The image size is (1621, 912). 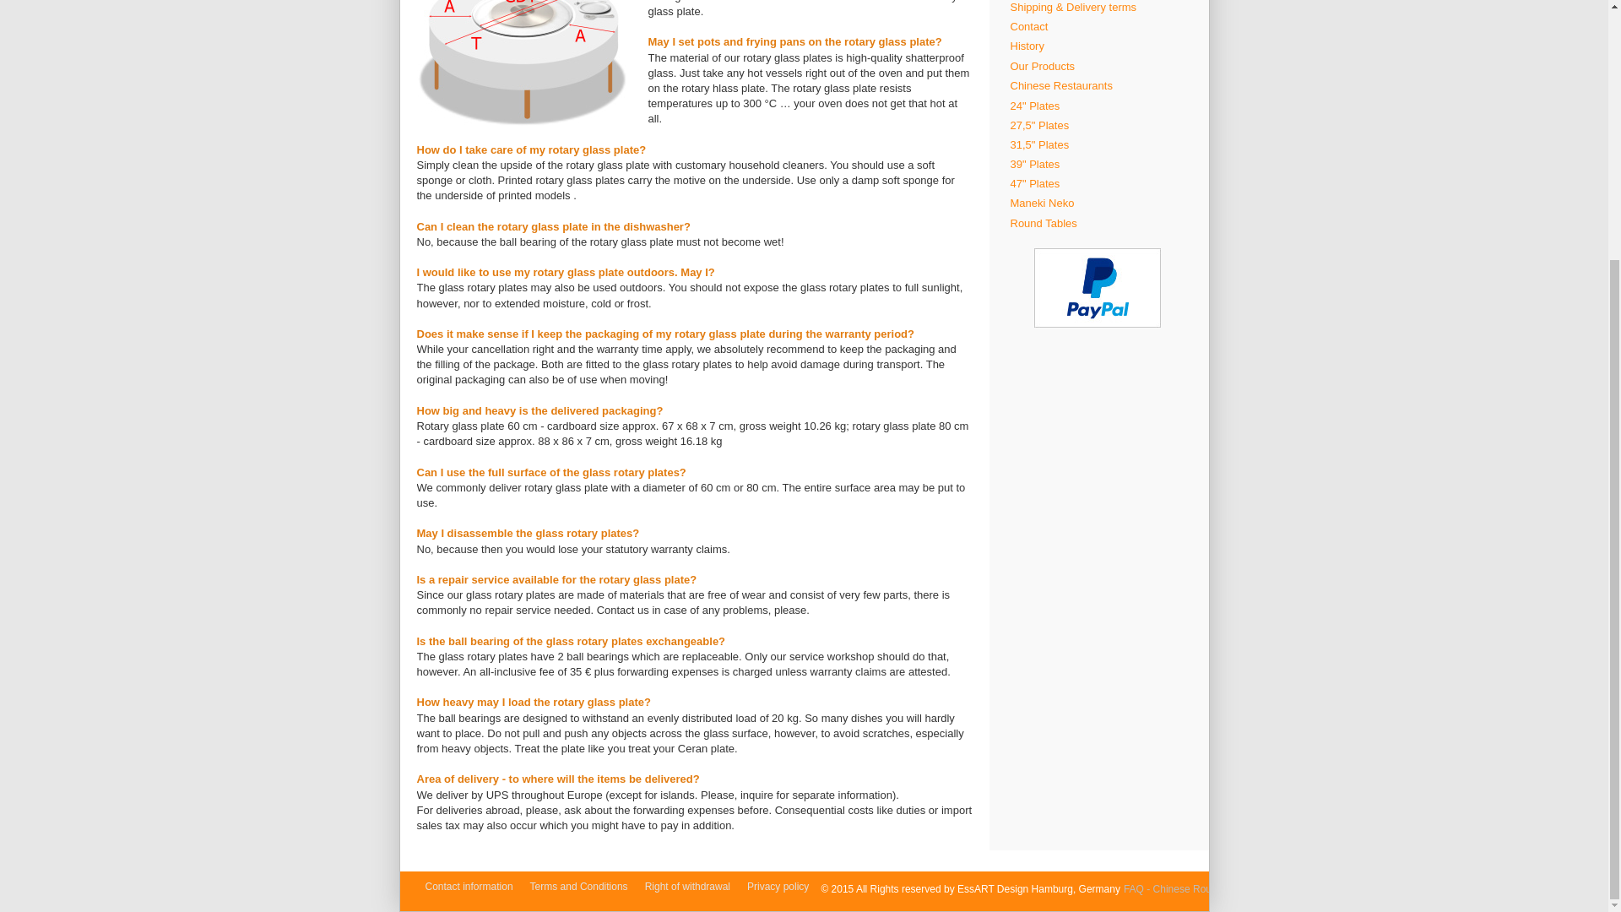 What do you see at coordinates (1098, 106) in the screenshot?
I see `24" Plates` at bounding box center [1098, 106].